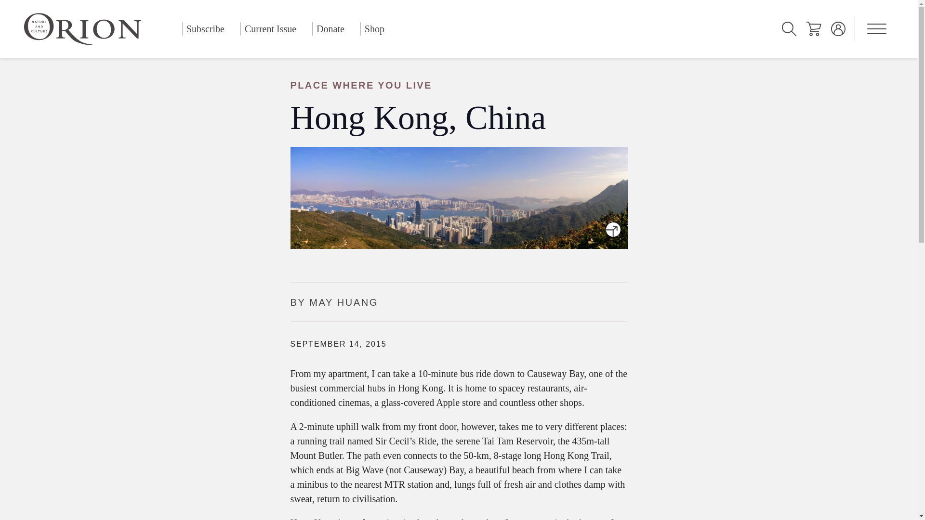 The width and height of the screenshot is (925, 520). What do you see at coordinates (613, 229) in the screenshot?
I see `EXPAND IMAGE CAPTION` at bounding box center [613, 229].